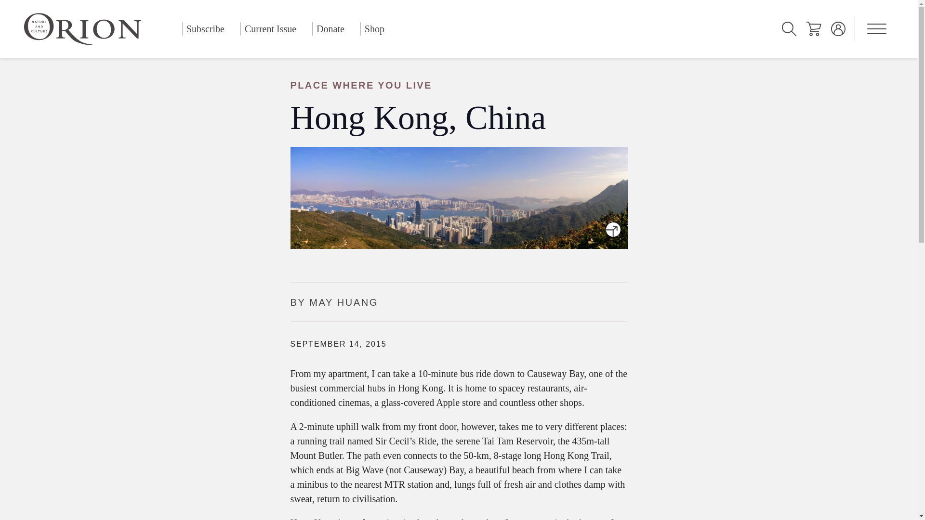 The width and height of the screenshot is (925, 520). What do you see at coordinates (613, 229) in the screenshot?
I see `EXPAND IMAGE CAPTION` at bounding box center [613, 229].